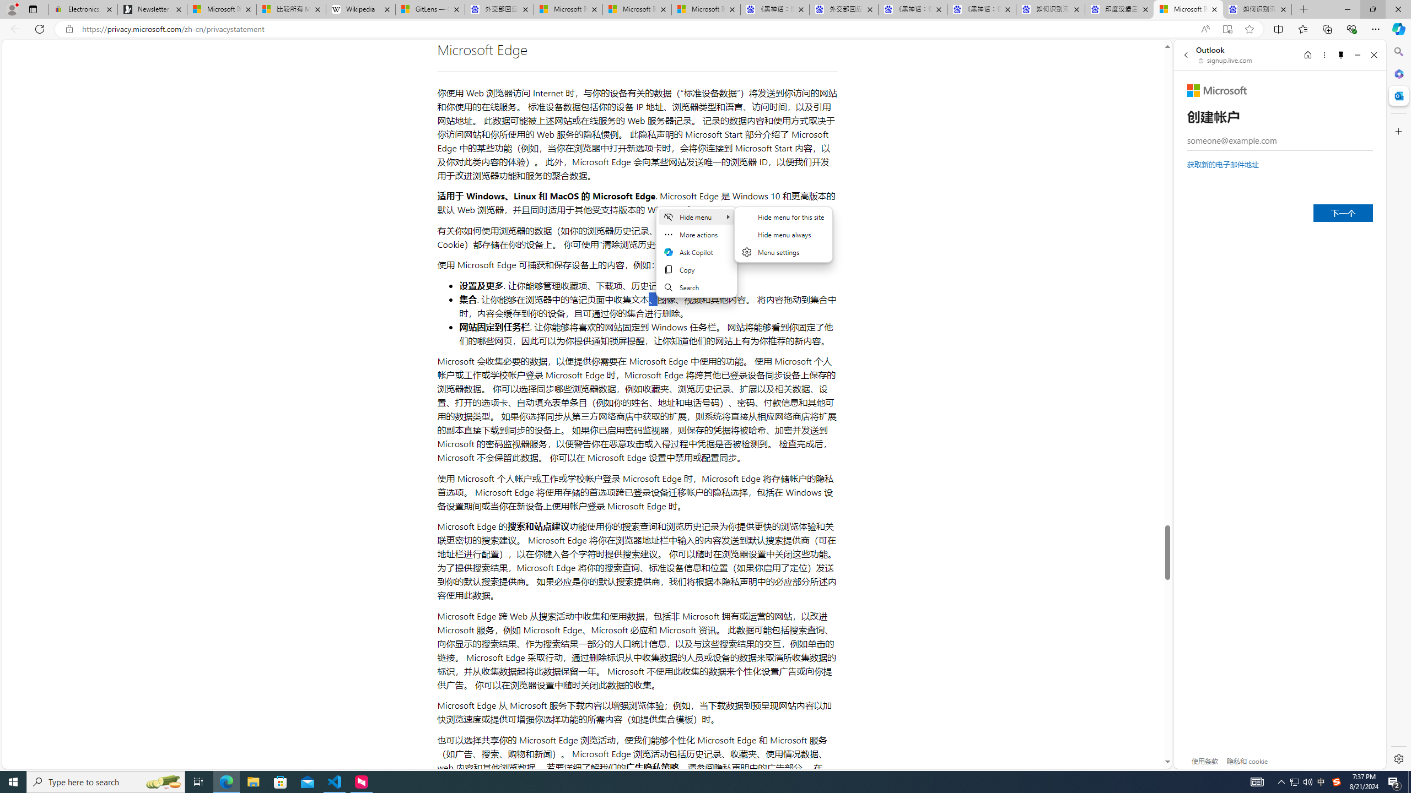 The height and width of the screenshot is (793, 1411). What do you see at coordinates (696, 252) in the screenshot?
I see `Mini menu on text selection` at bounding box center [696, 252].